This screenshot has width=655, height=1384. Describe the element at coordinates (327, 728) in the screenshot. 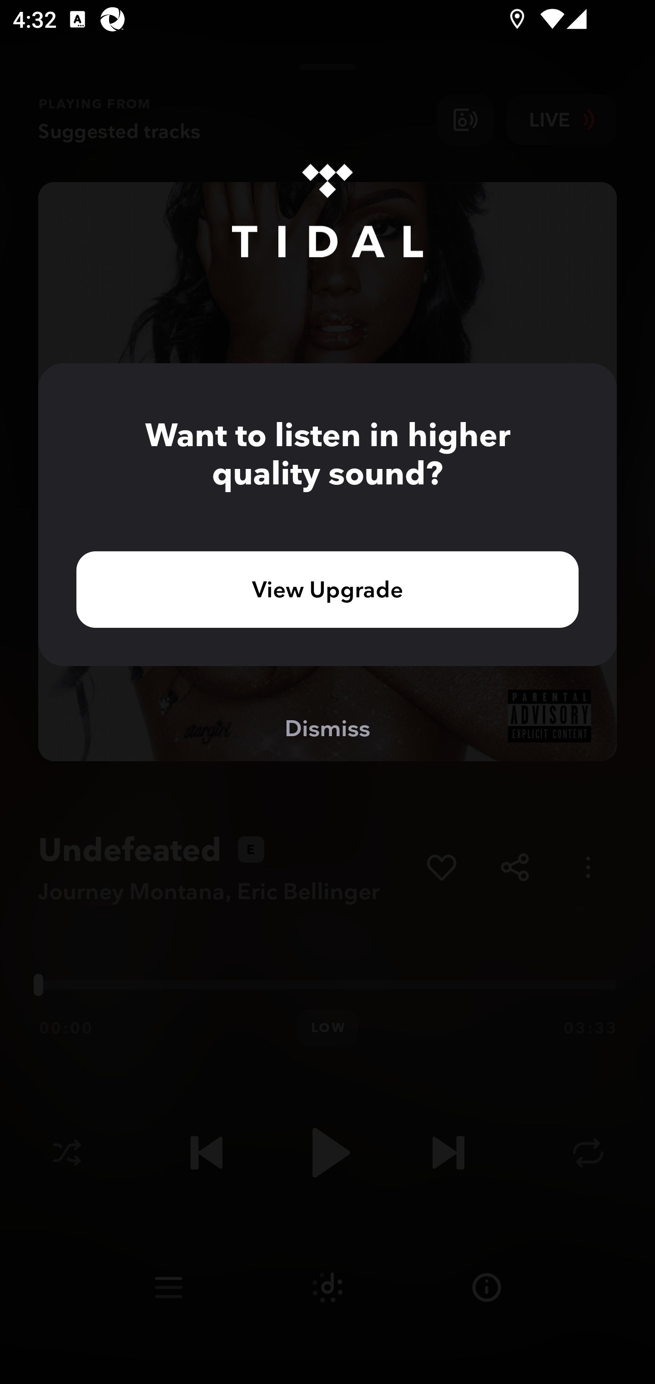

I see `Dismiss` at that location.